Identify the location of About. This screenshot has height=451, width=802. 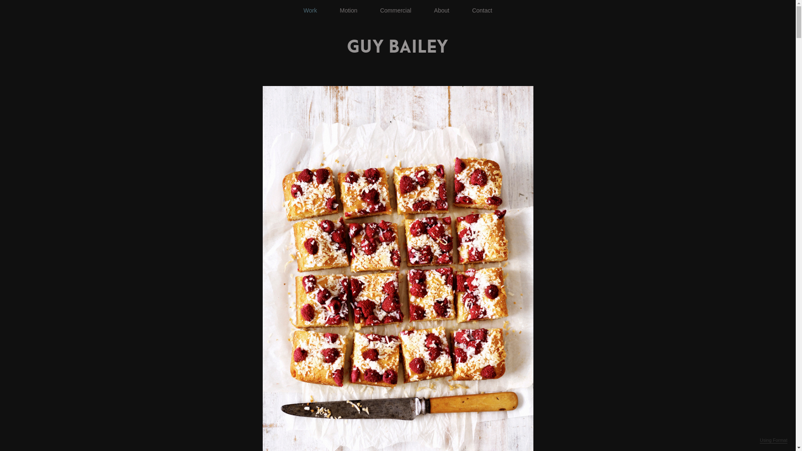
(442, 10).